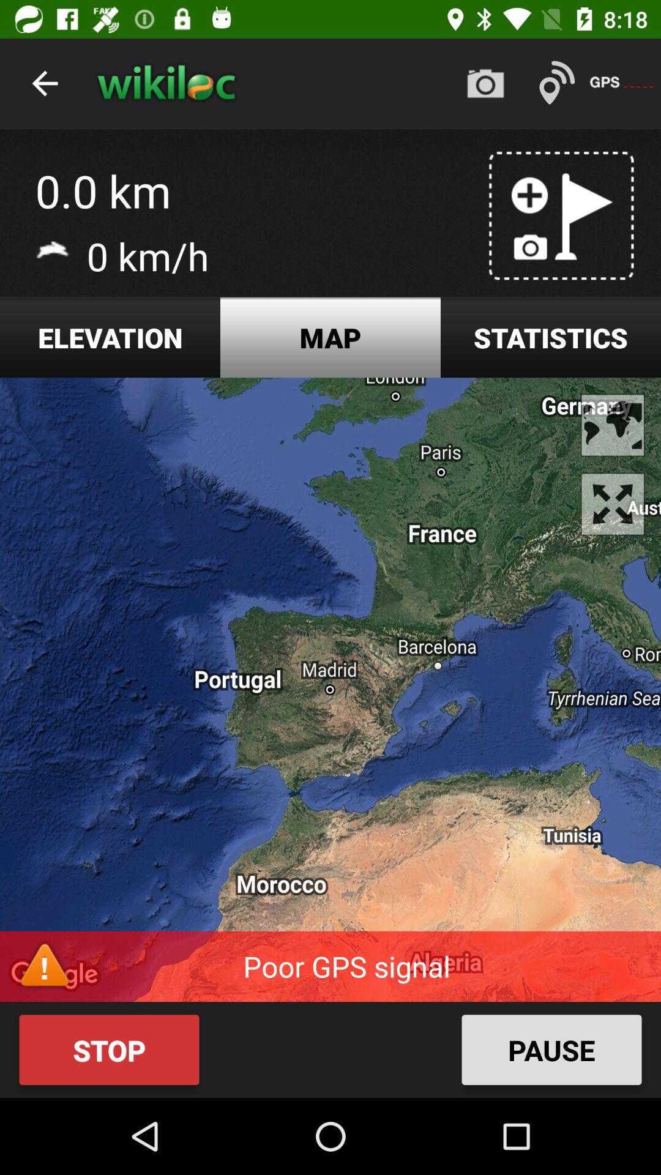  What do you see at coordinates (330, 337) in the screenshot?
I see `click on map` at bounding box center [330, 337].